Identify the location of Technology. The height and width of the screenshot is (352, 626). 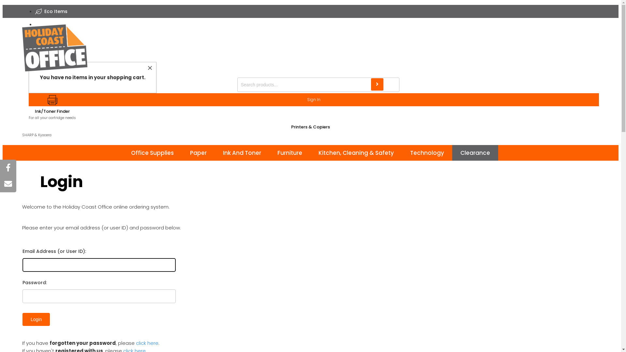
(427, 153).